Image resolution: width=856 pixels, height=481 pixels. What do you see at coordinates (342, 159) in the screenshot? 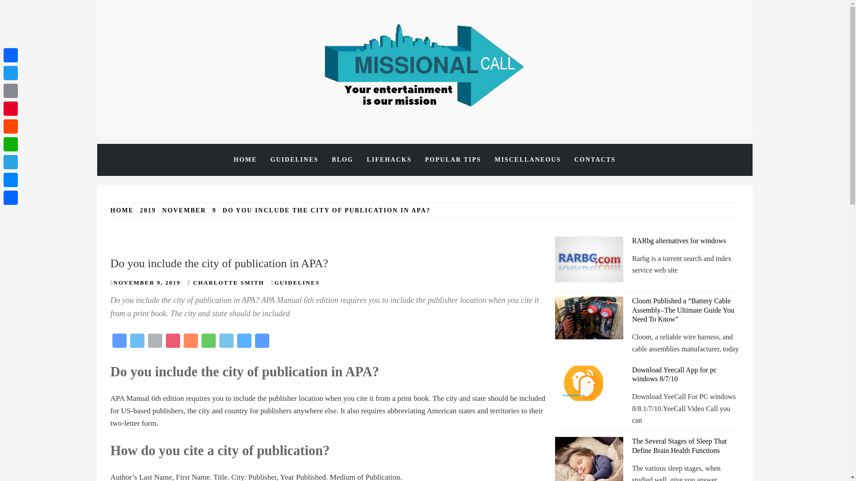
I see `BLOG` at bounding box center [342, 159].